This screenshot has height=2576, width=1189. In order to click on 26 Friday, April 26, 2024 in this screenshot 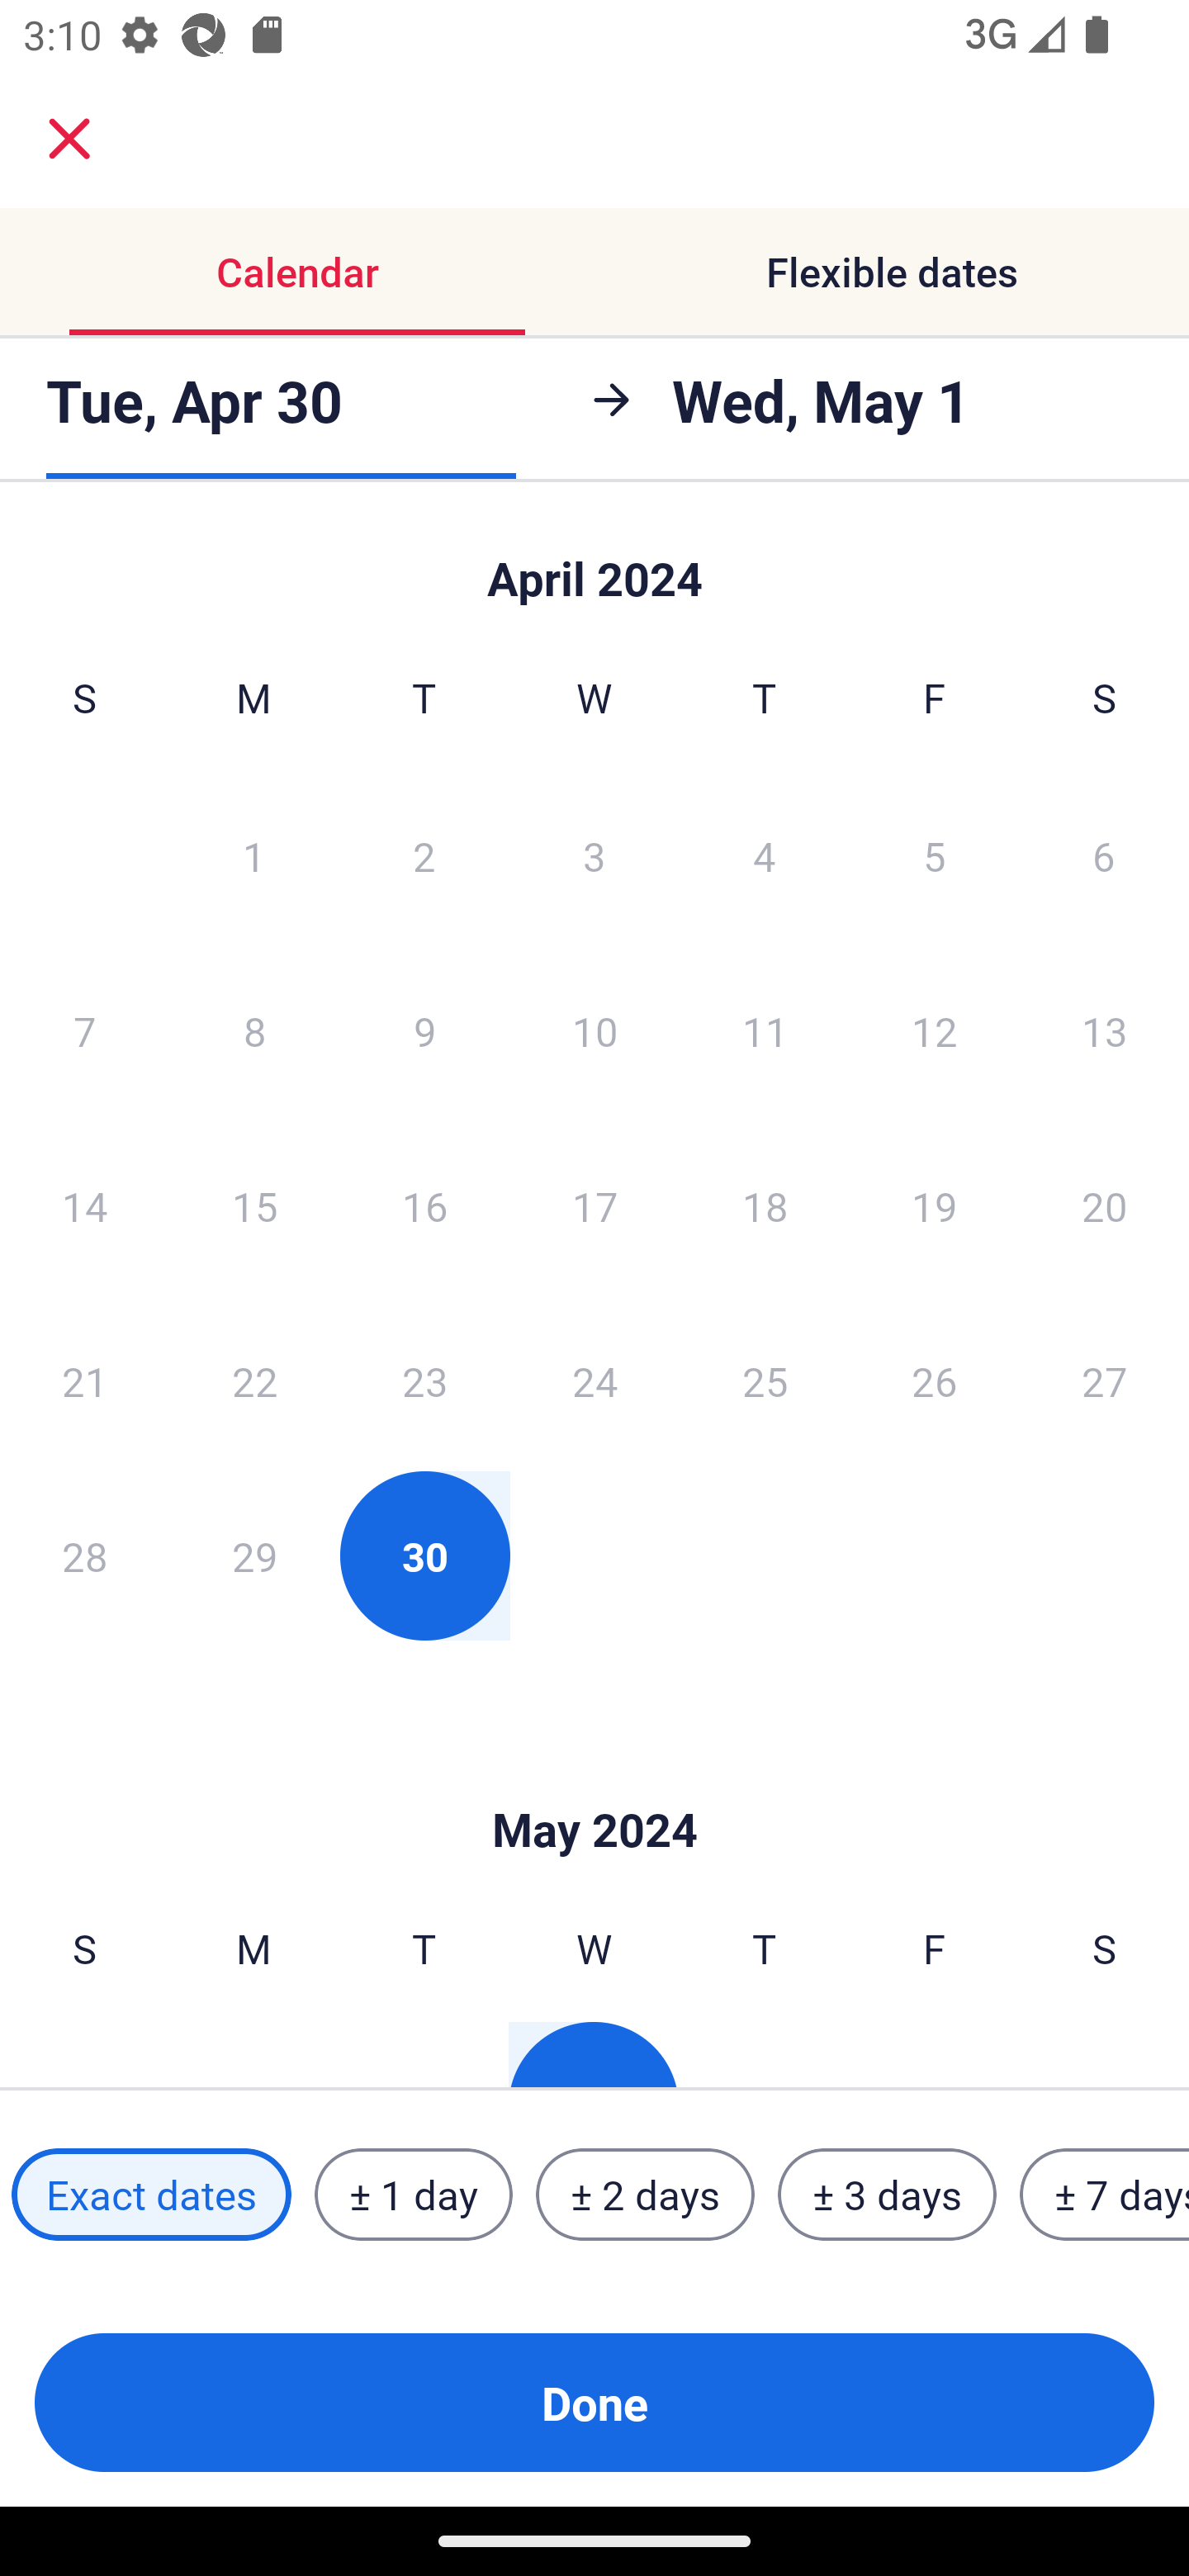, I will do `click(935, 1380)`.